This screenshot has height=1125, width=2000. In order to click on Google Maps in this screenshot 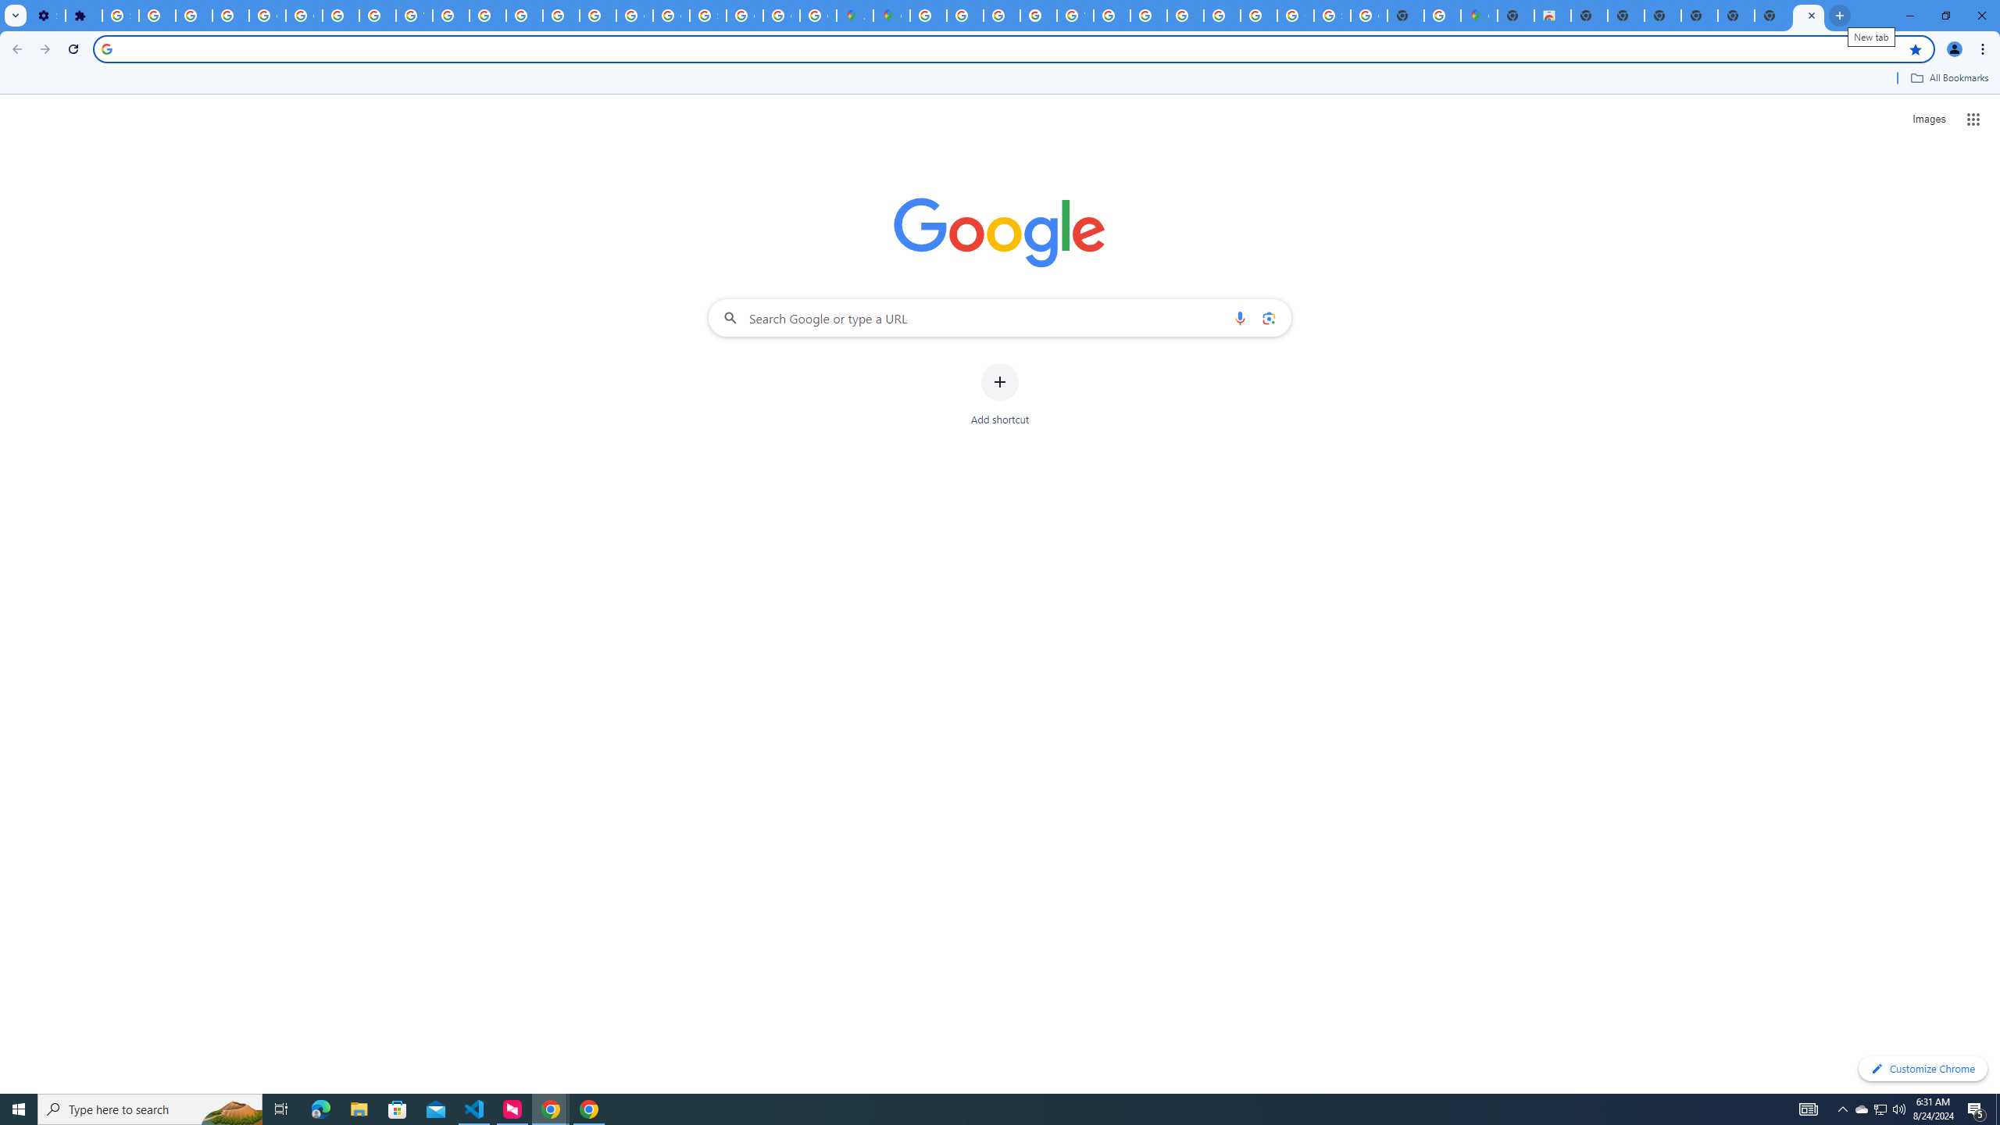, I will do `click(892, 16)`.